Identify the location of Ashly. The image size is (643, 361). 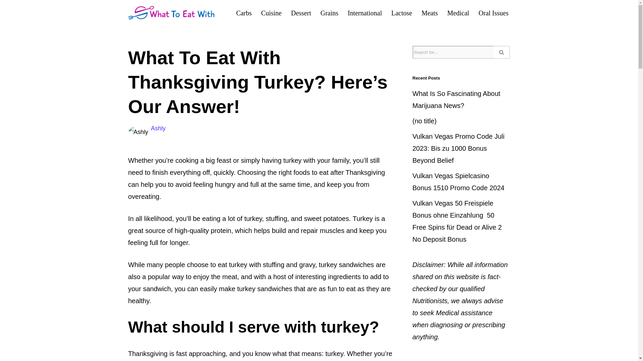
(158, 128).